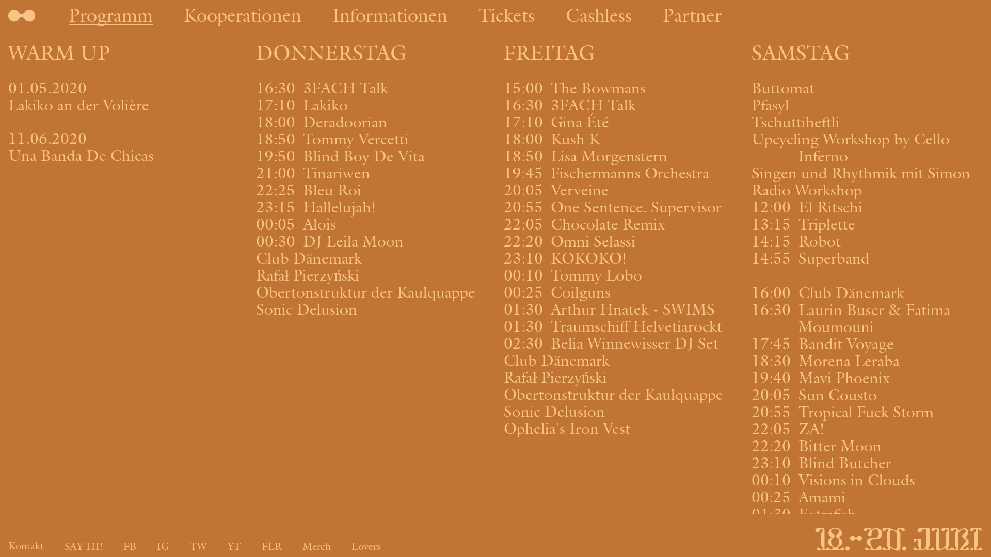 Image resolution: width=991 pixels, height=557 pixels. I want to click on Lovers, so click(366, 546).